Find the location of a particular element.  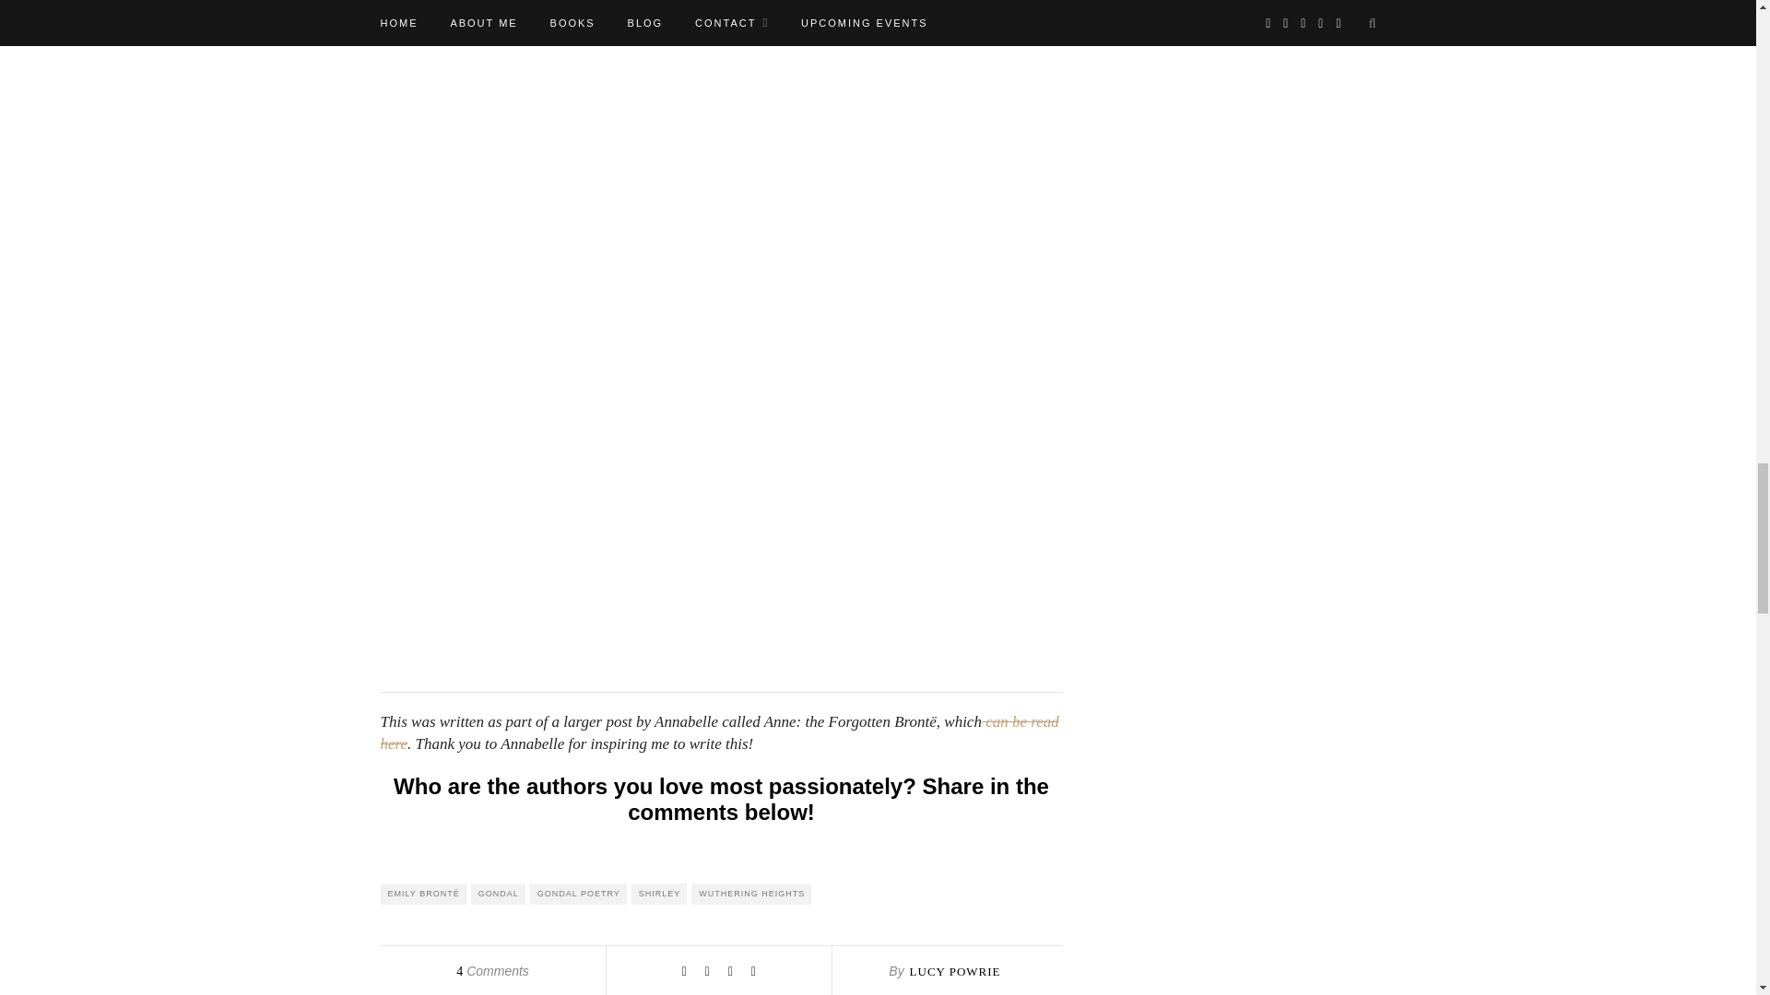

SHIRLEY is located at coordinates (660, 894).